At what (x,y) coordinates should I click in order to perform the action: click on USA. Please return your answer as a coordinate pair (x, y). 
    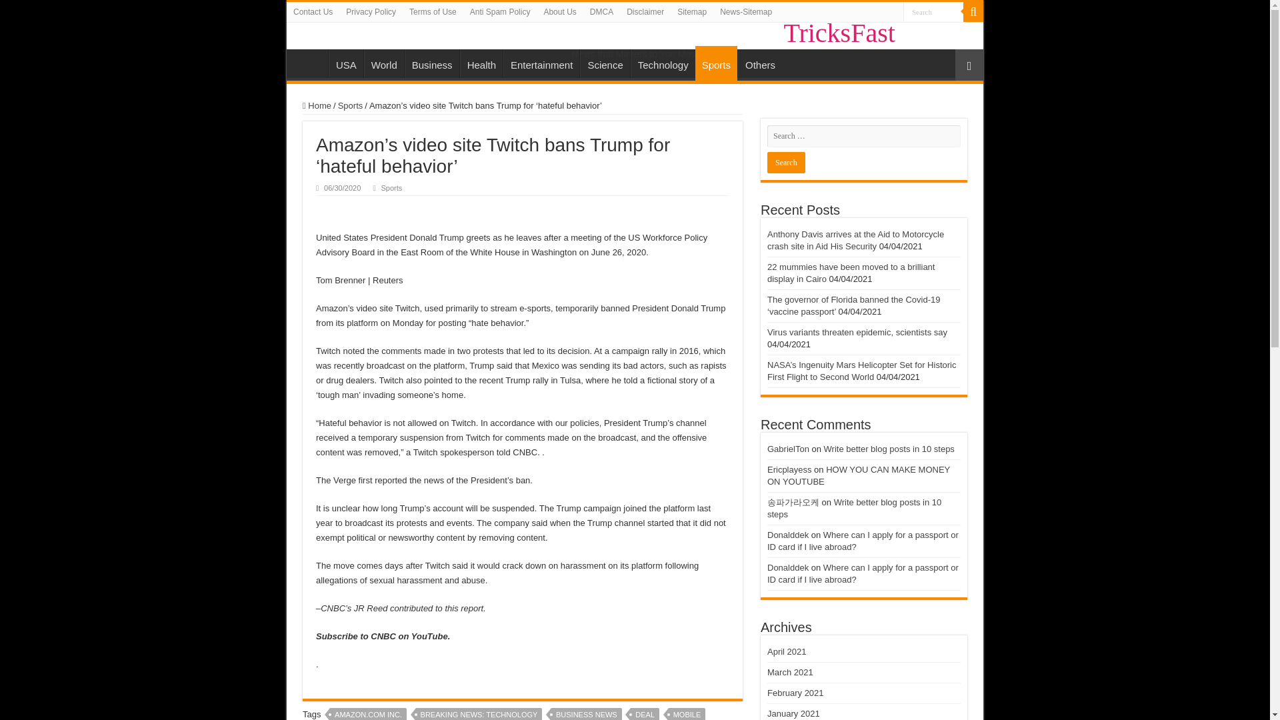
    Looking at the image, I should click on (346, 63).